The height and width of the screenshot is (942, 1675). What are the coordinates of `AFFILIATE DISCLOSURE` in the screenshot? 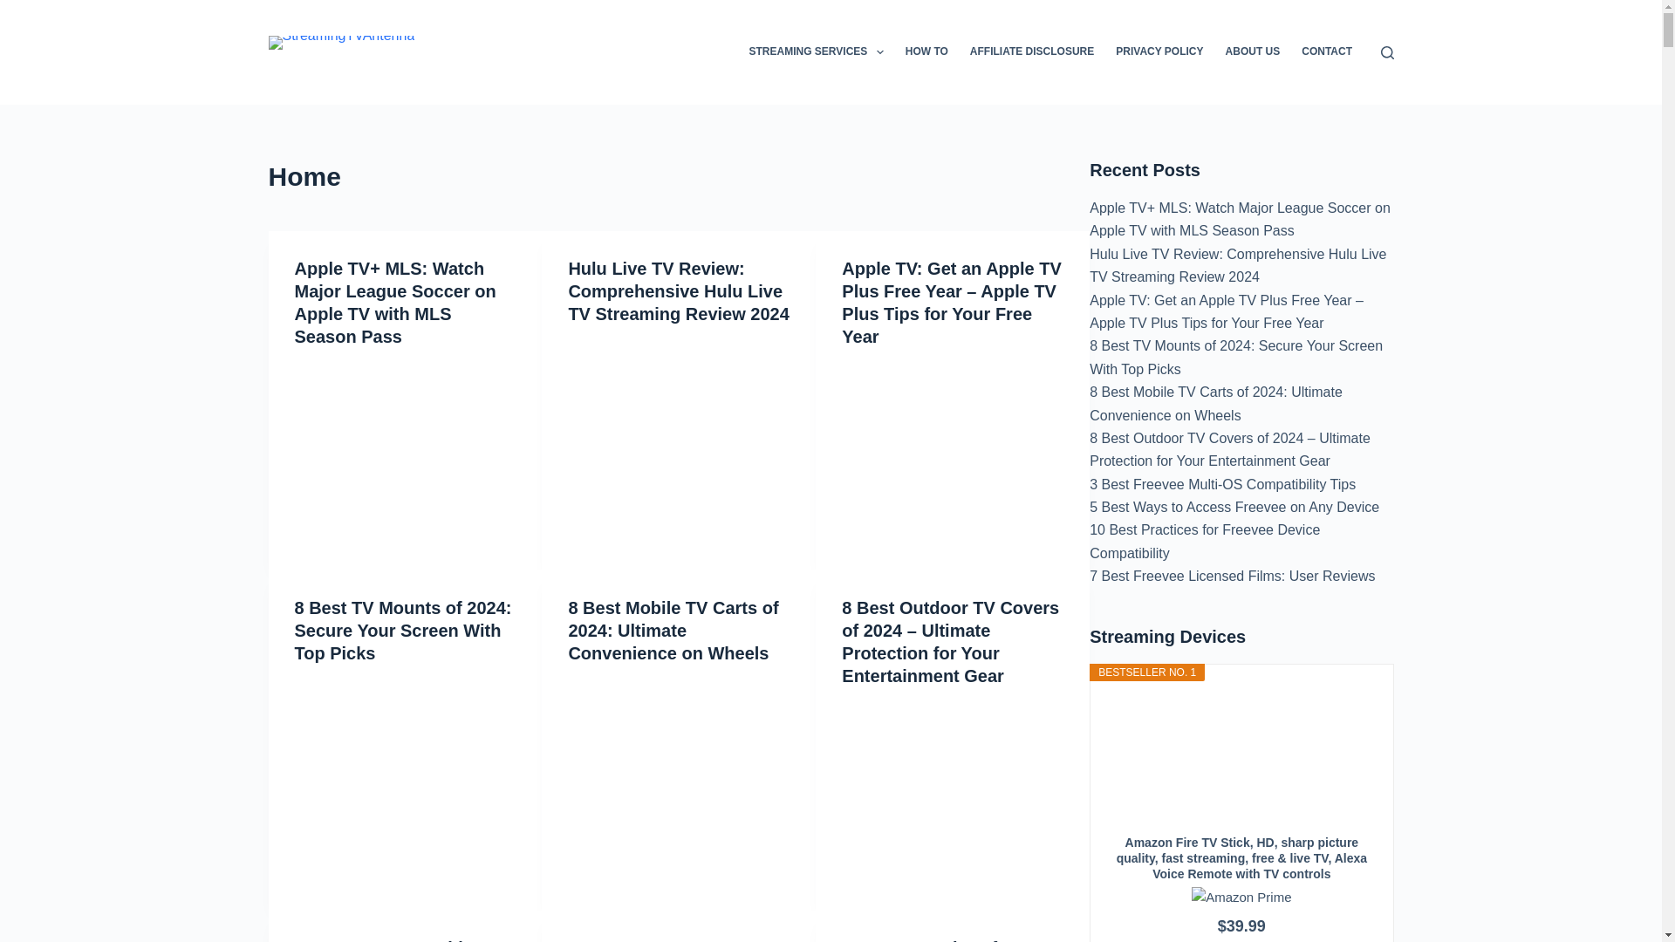 It's located at (1031, 52).